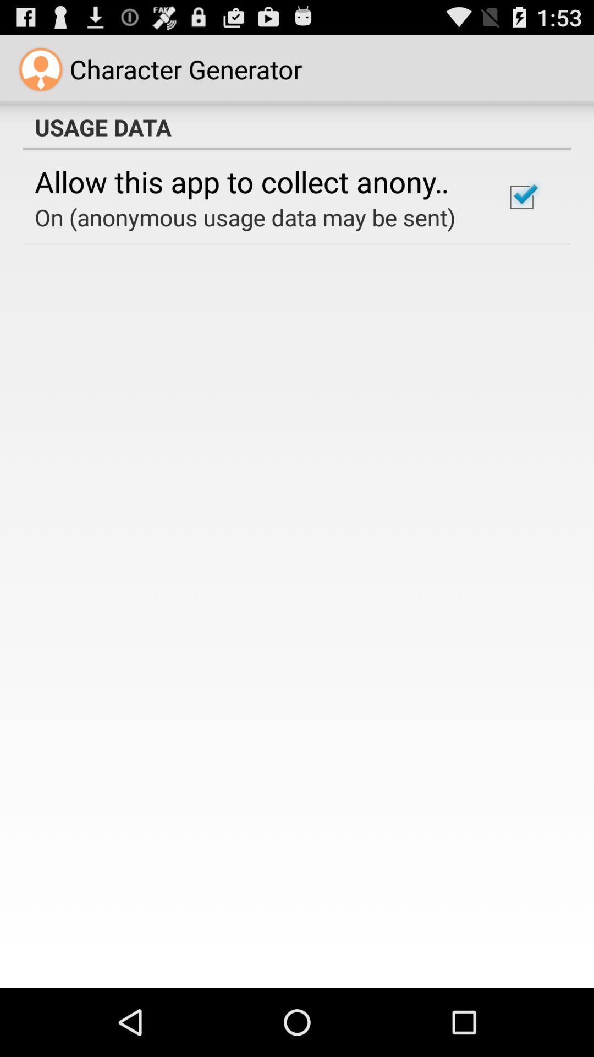 The width and height of the screenshot is (594, 1057). Describe the element at coordinates (255, 181) in the screenshot. I see `open the app below usage data app` at that location.